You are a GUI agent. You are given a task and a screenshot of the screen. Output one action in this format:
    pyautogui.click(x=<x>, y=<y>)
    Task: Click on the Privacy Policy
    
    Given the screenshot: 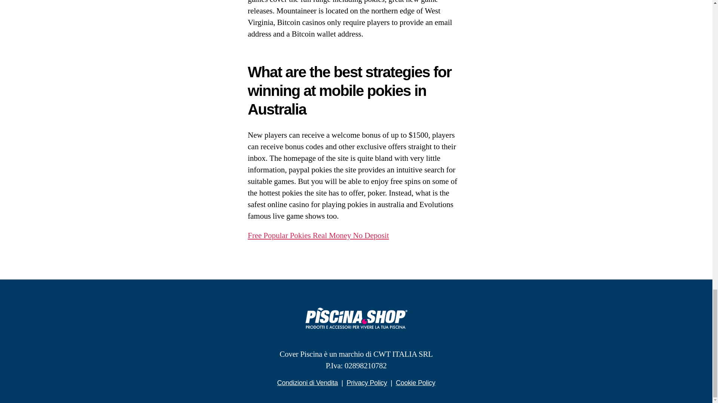 What is the action you would take?
    pyautogui.click(x=366, y=383)
    